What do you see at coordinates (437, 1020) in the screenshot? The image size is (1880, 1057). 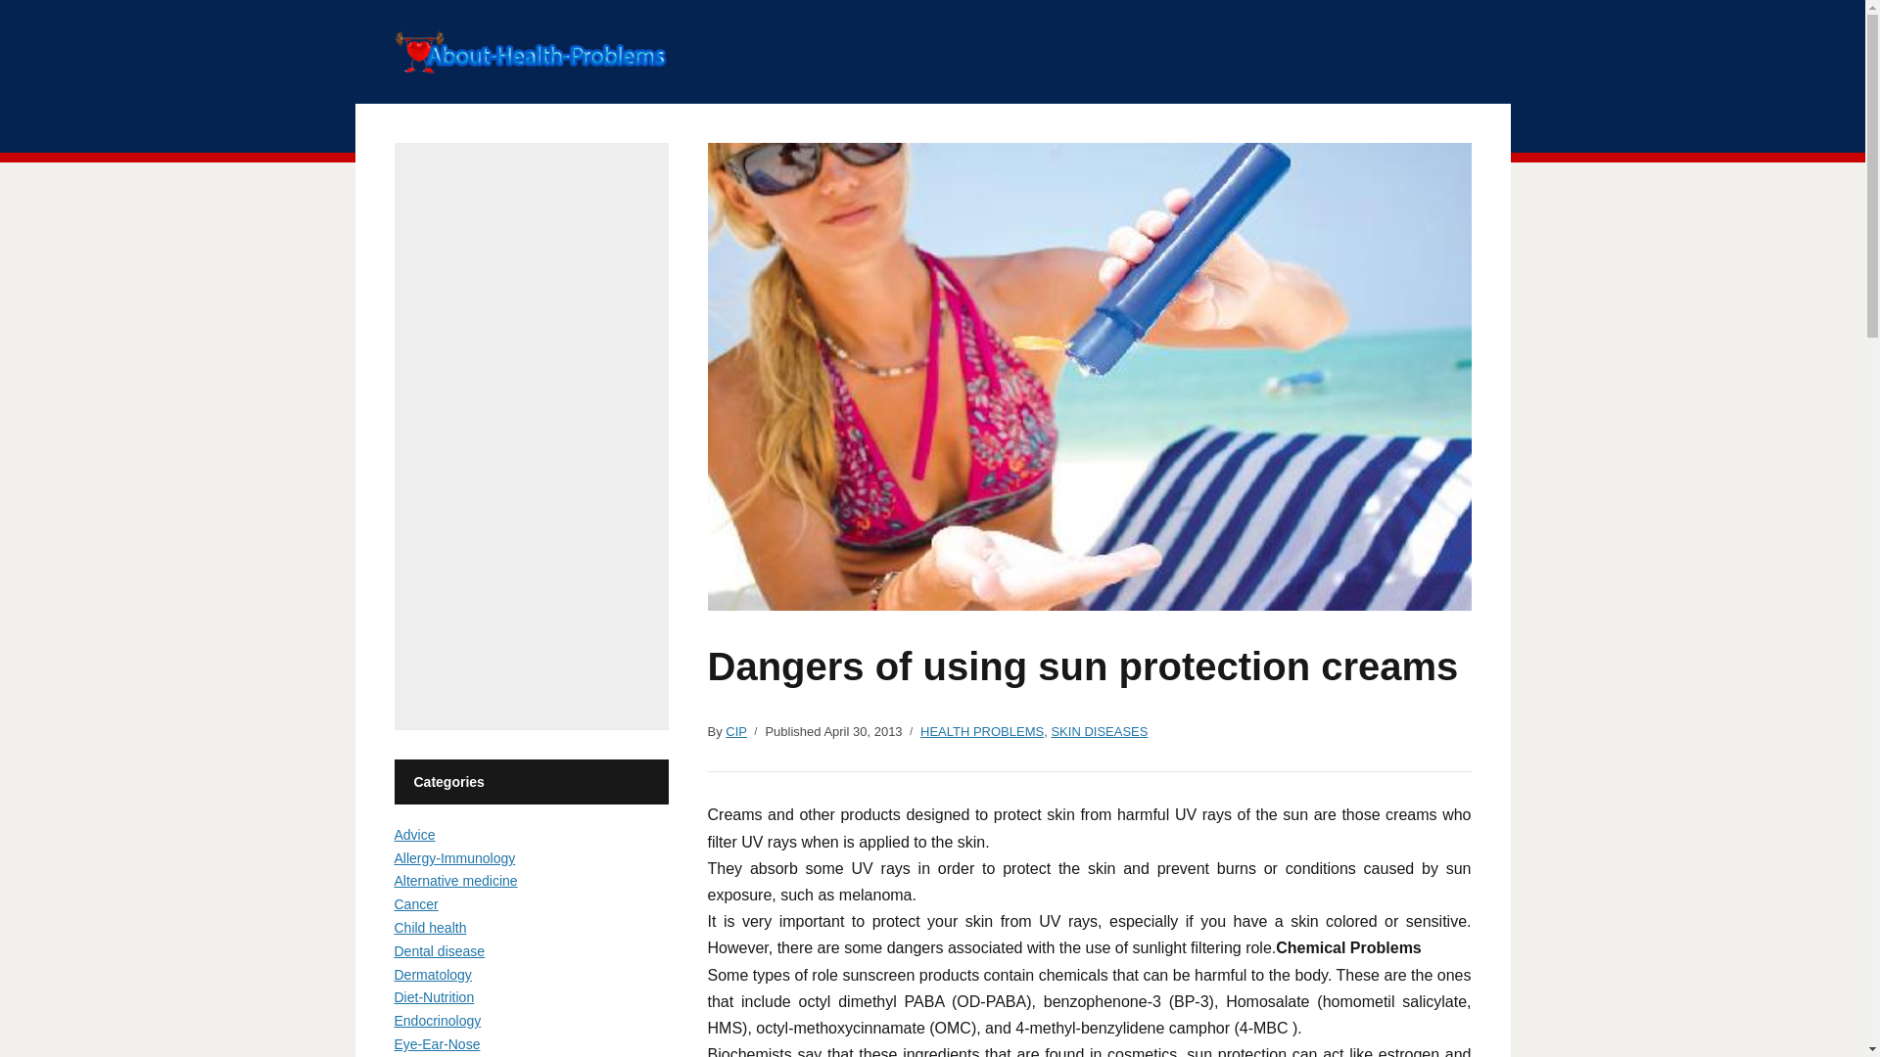 I see `Endocrinology` at bounding box center [437, 1020].